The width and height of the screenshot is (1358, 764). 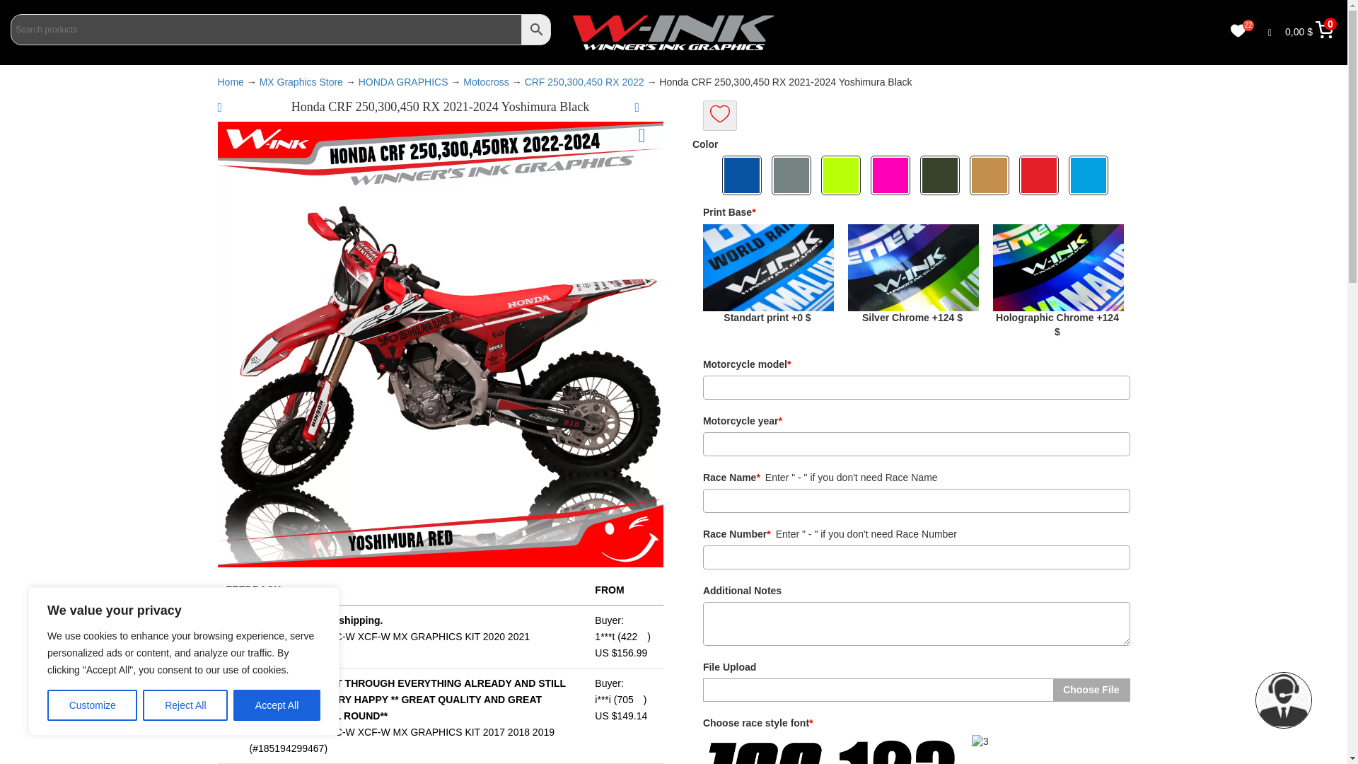 I want to click on Sky, so click(x=1089, y=175).